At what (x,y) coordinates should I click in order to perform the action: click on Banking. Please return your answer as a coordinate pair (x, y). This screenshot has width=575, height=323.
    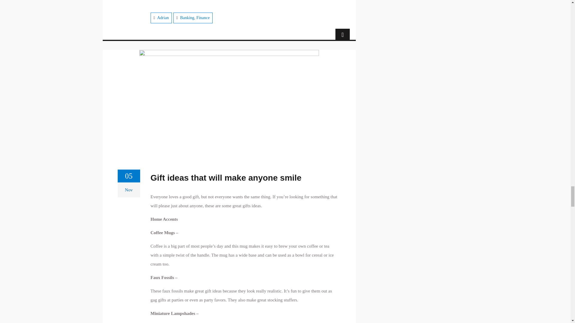
    Looking at the image, I should click on (187, 17).